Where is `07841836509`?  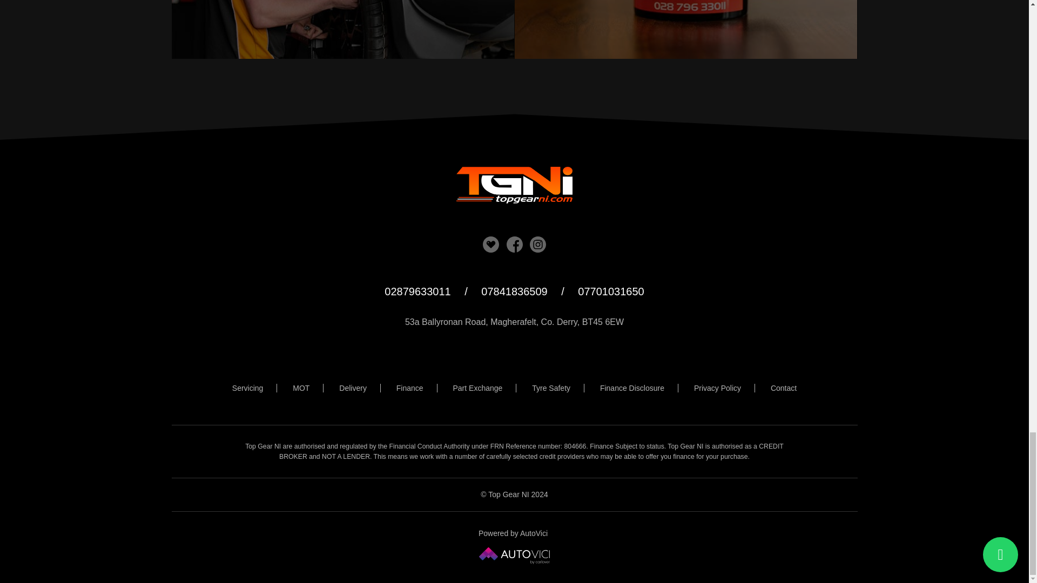 07841836509 is located at coordinates (514, 244).